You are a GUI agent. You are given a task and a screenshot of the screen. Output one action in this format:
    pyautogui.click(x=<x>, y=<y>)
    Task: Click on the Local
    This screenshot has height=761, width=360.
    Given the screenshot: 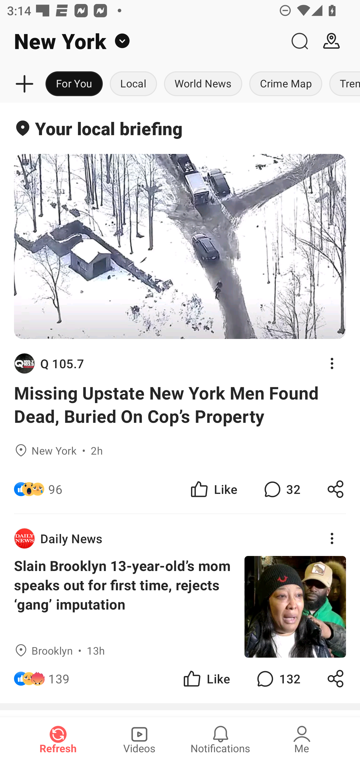 What is the action you would take?
    pyautogui.click(x=133, y=84)
    